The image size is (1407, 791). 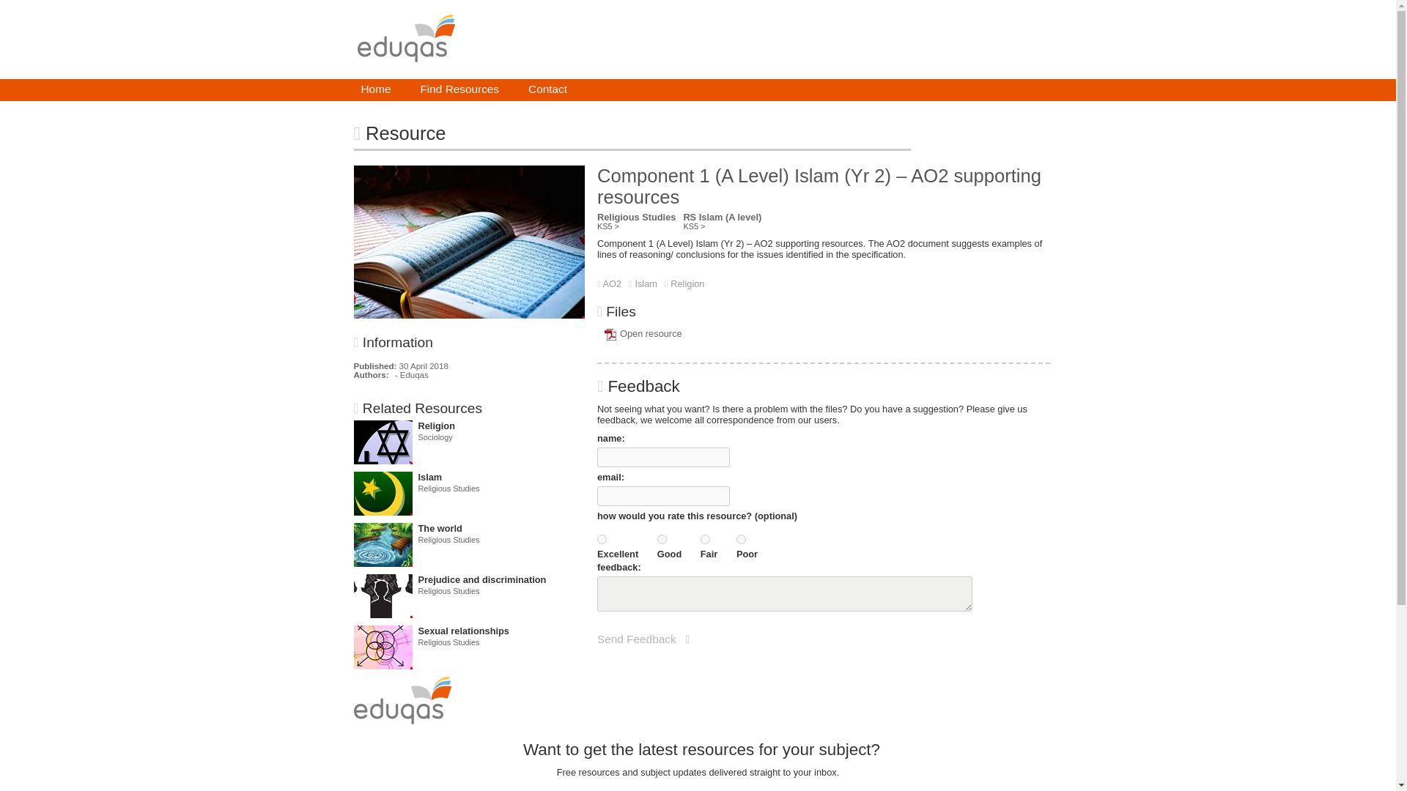 I want to click on Home, so click(x=375, y=90).